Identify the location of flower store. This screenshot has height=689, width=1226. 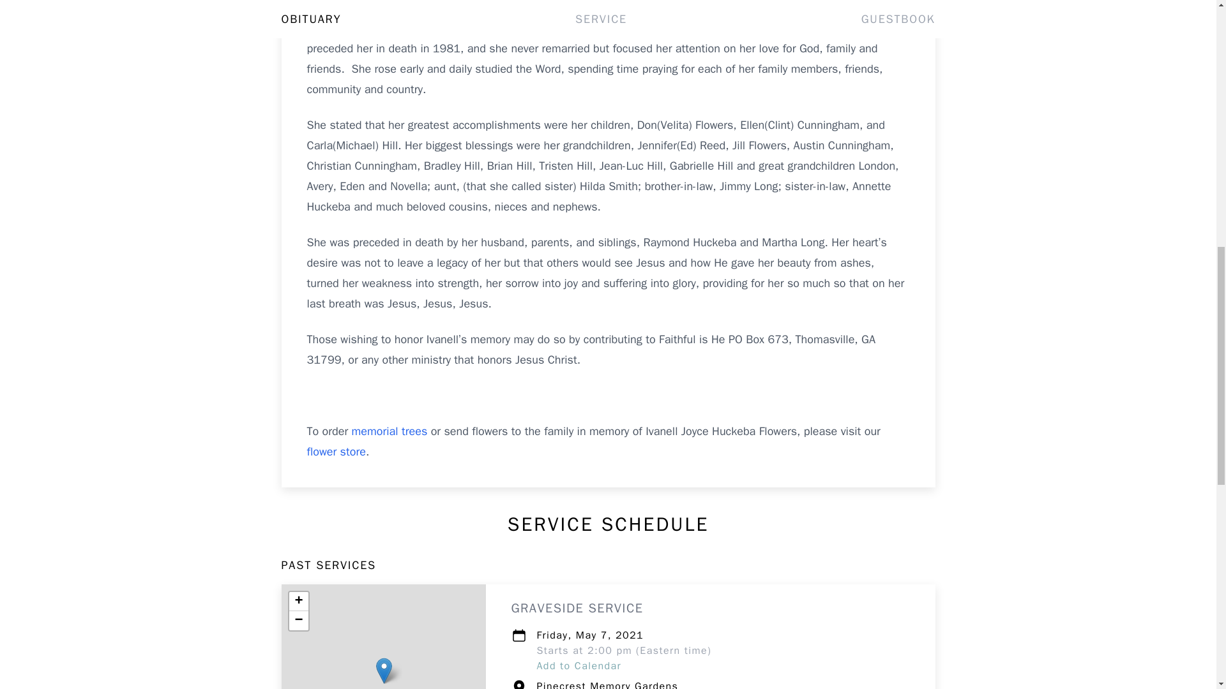
(336, 452).